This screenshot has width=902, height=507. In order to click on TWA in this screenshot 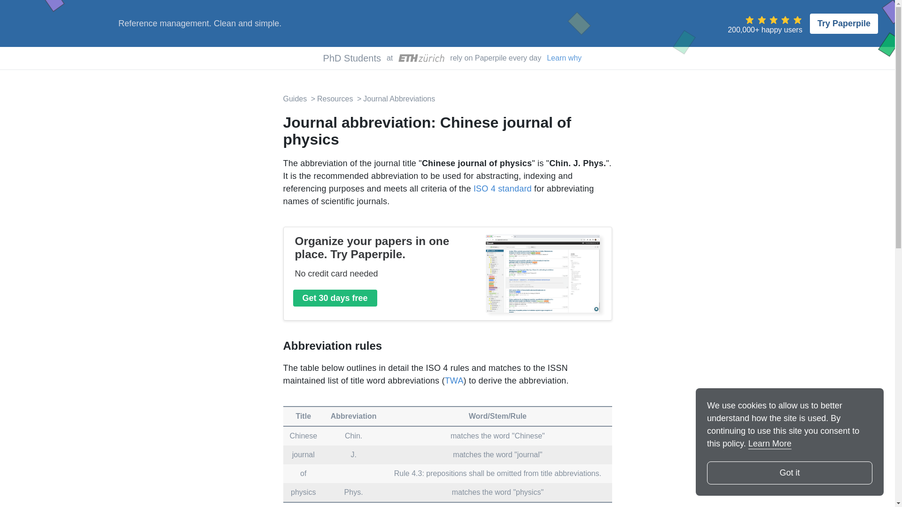, I will do `click(454, 380)`.